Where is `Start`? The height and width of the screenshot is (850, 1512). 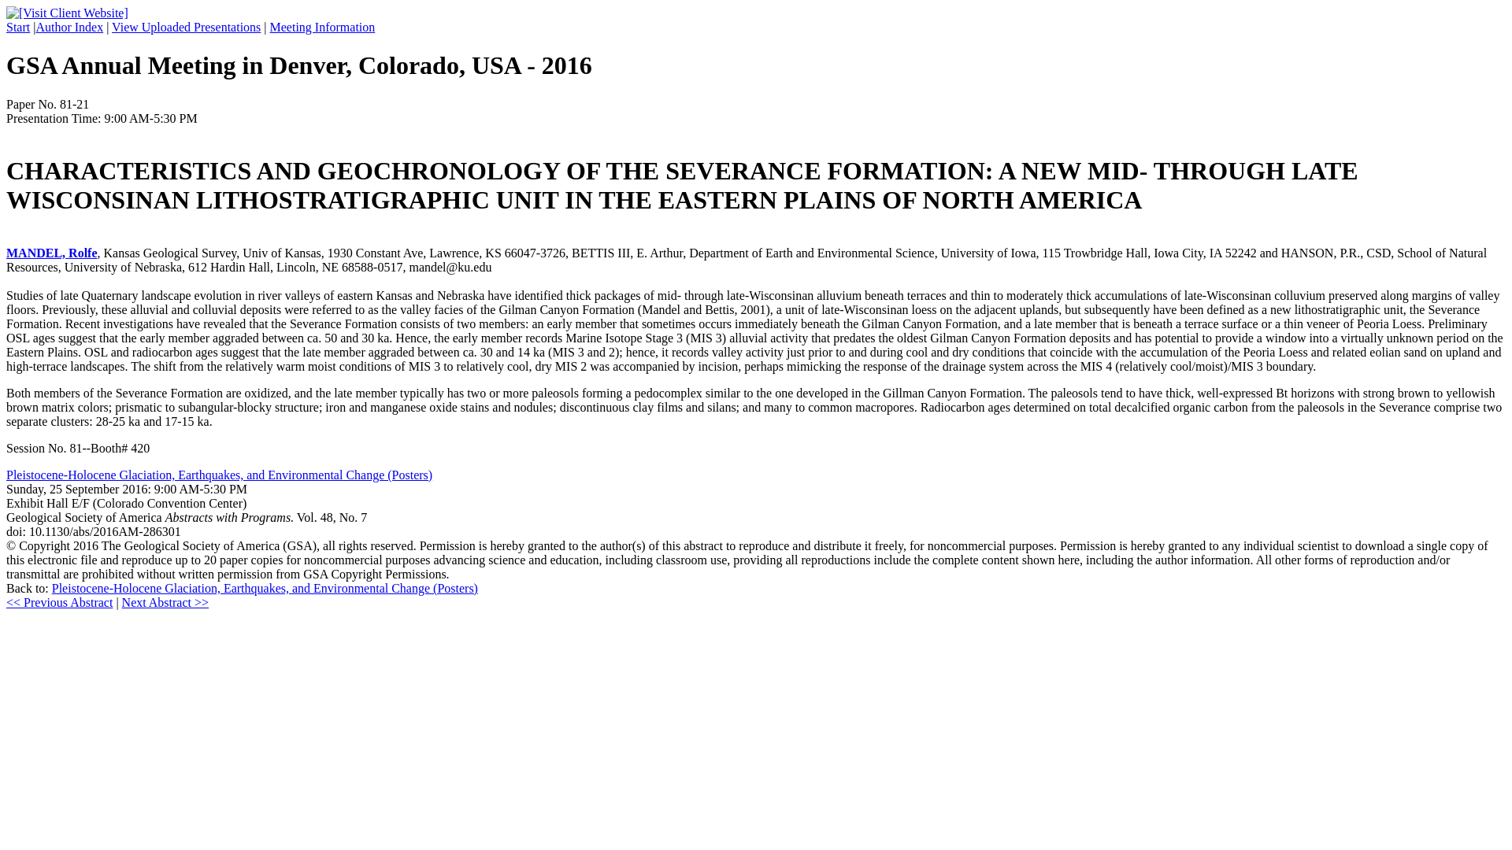
Start is located at coordinates (17, 27).